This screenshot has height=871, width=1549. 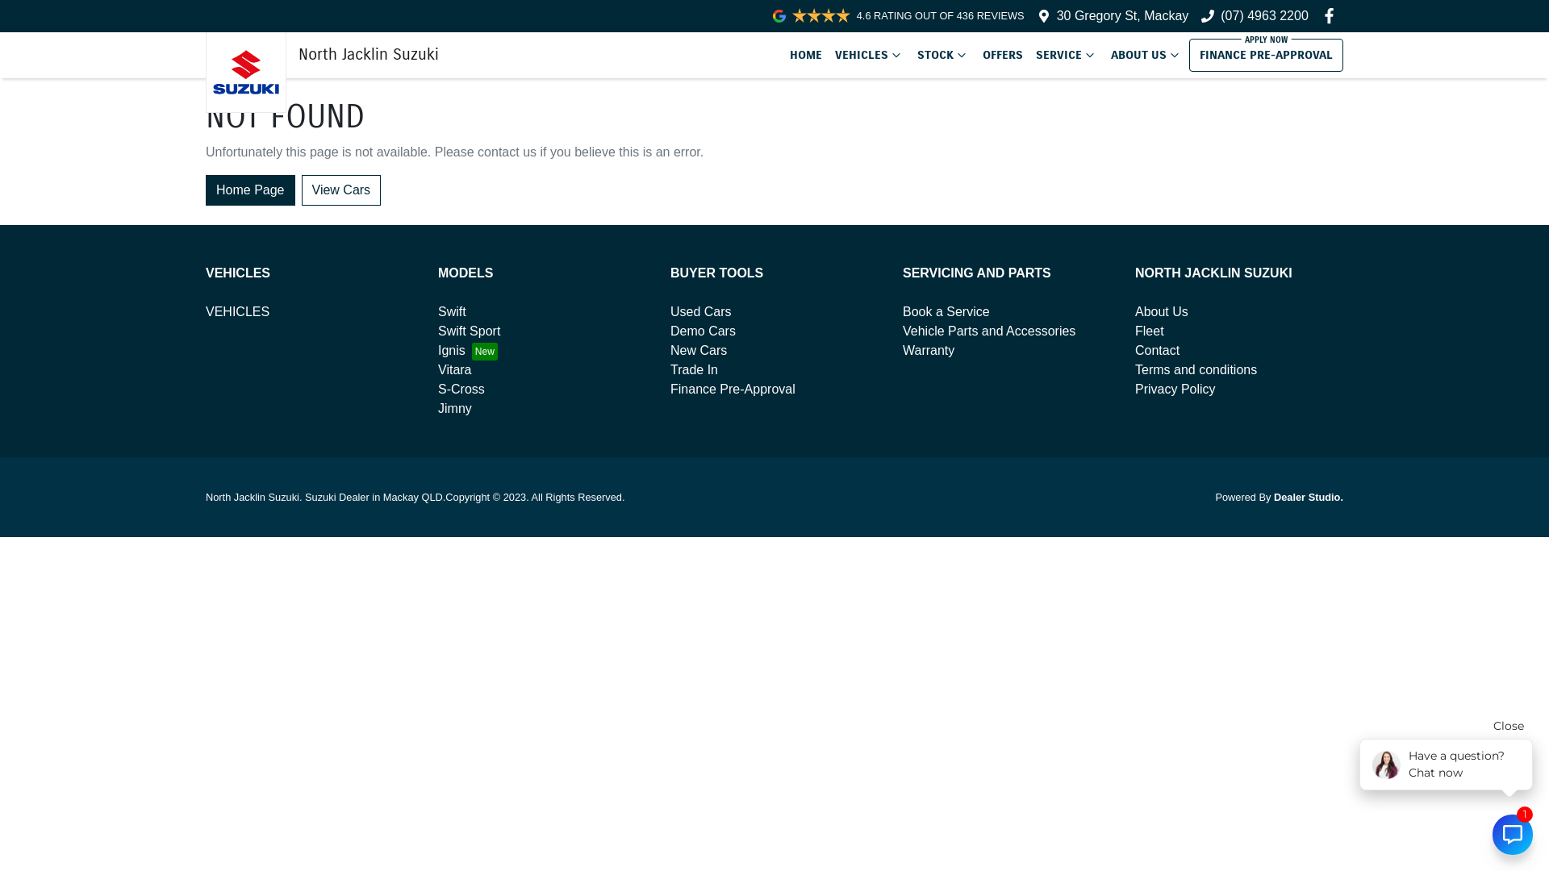 What do you see at coordinates (452, 311) in the screenshot?
I see `Swift` at bounding box center [452, 311].